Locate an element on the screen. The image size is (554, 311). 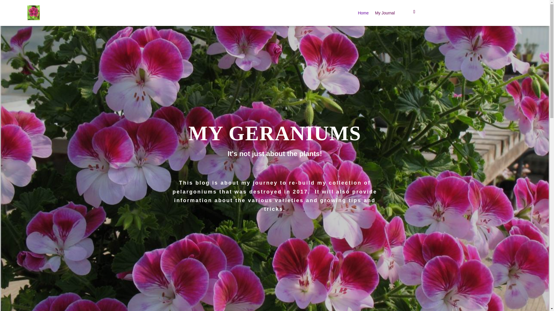
Follow on Facebook is located at coordinates (414, 12).